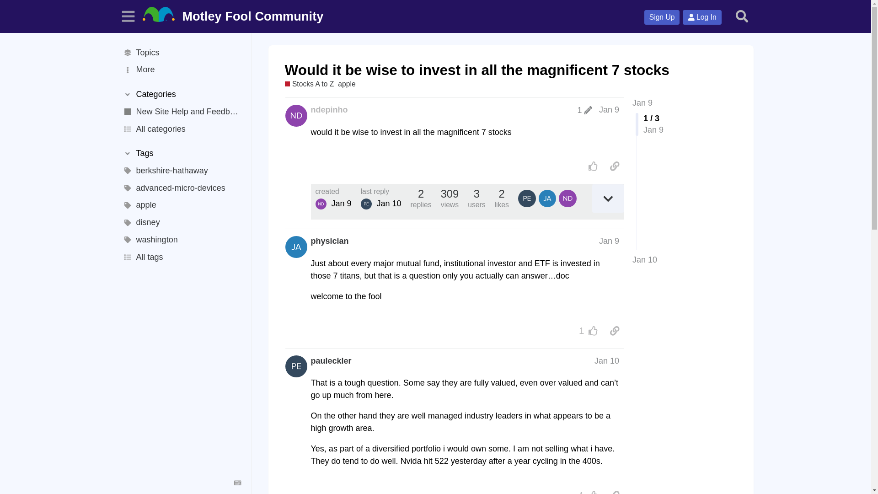  Describe the element at coordinates (644, 260) in the screenshot. I see `Jan 10` at that location.